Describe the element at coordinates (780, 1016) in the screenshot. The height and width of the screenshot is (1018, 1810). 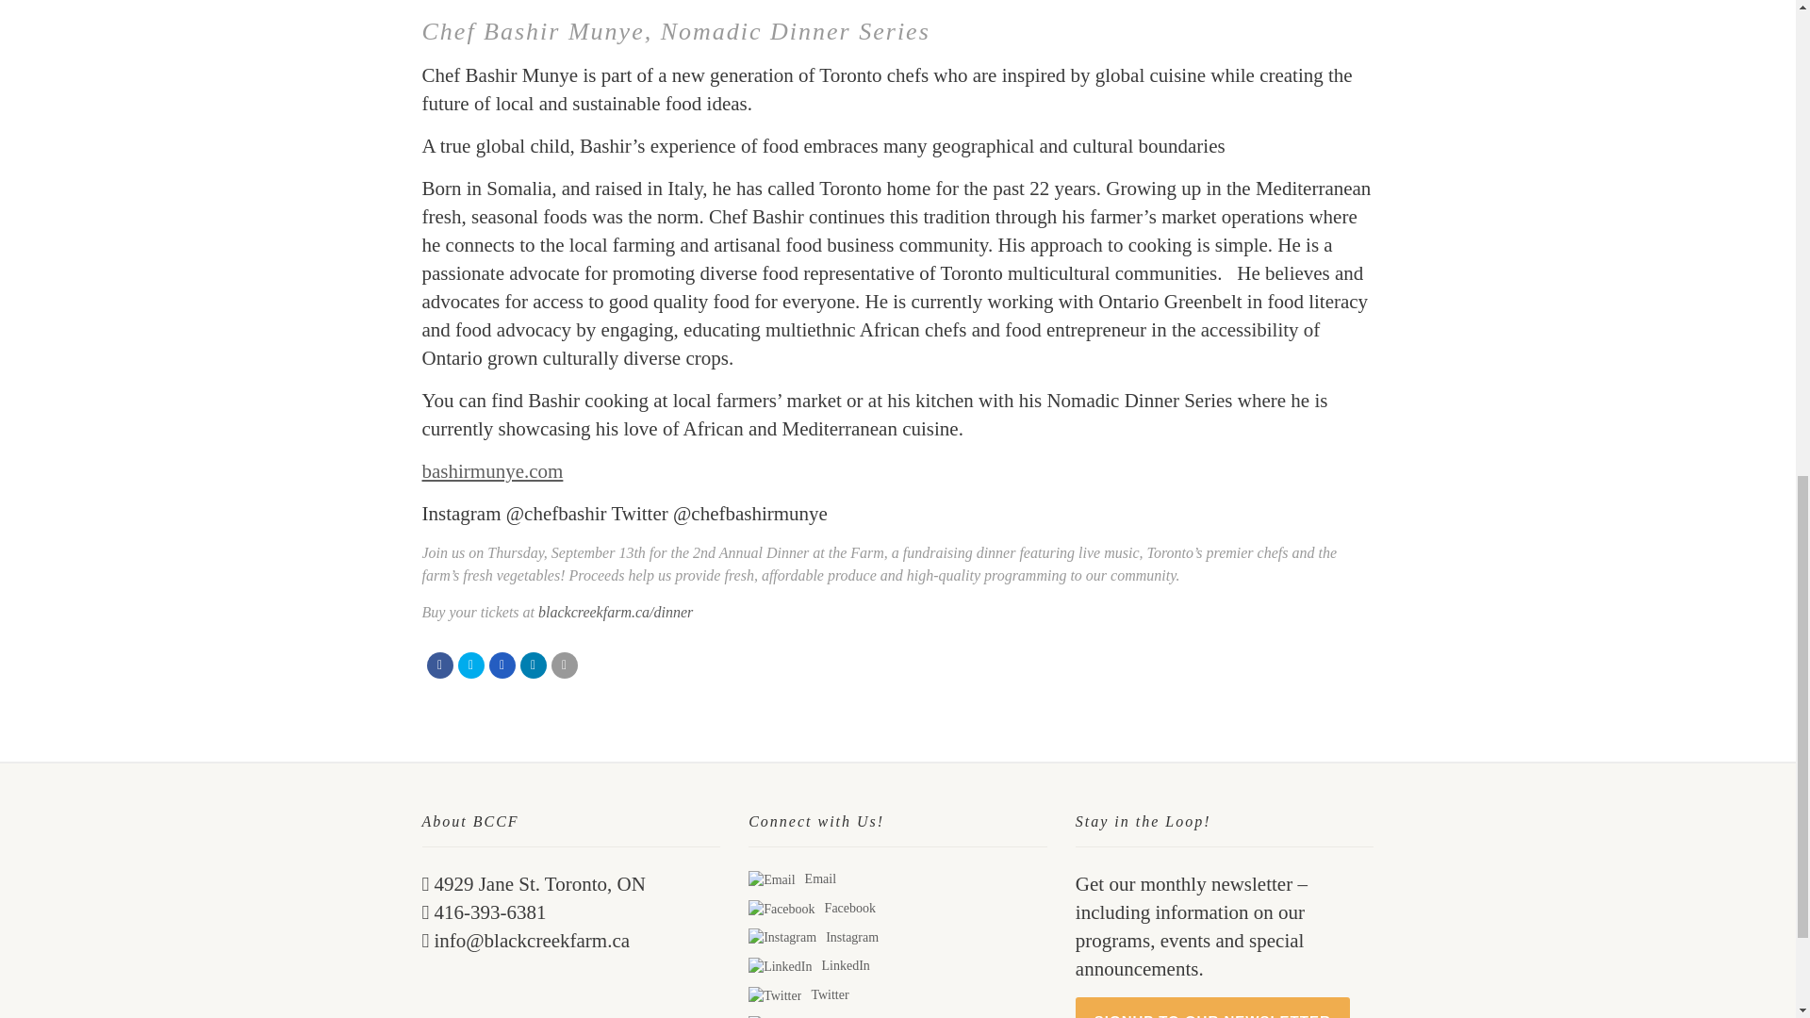
I see `YouTube` at that location.